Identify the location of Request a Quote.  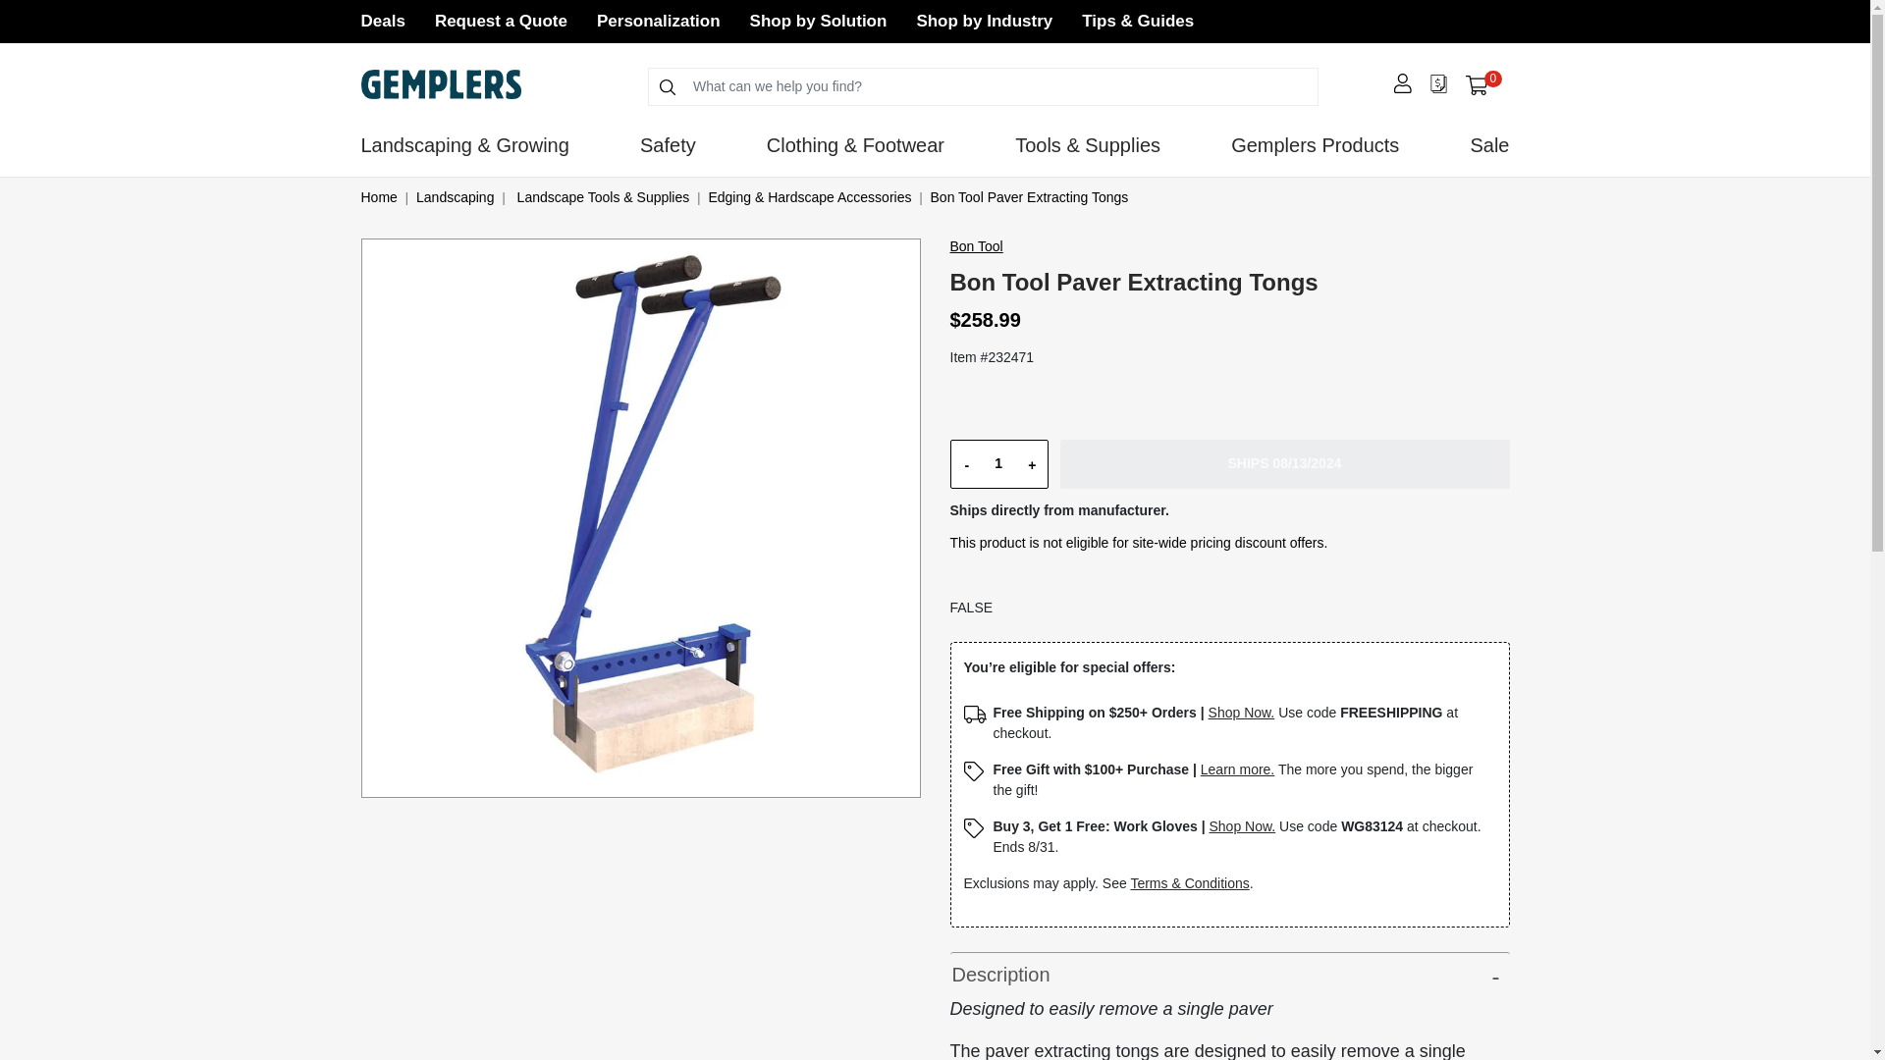
(383, 21).